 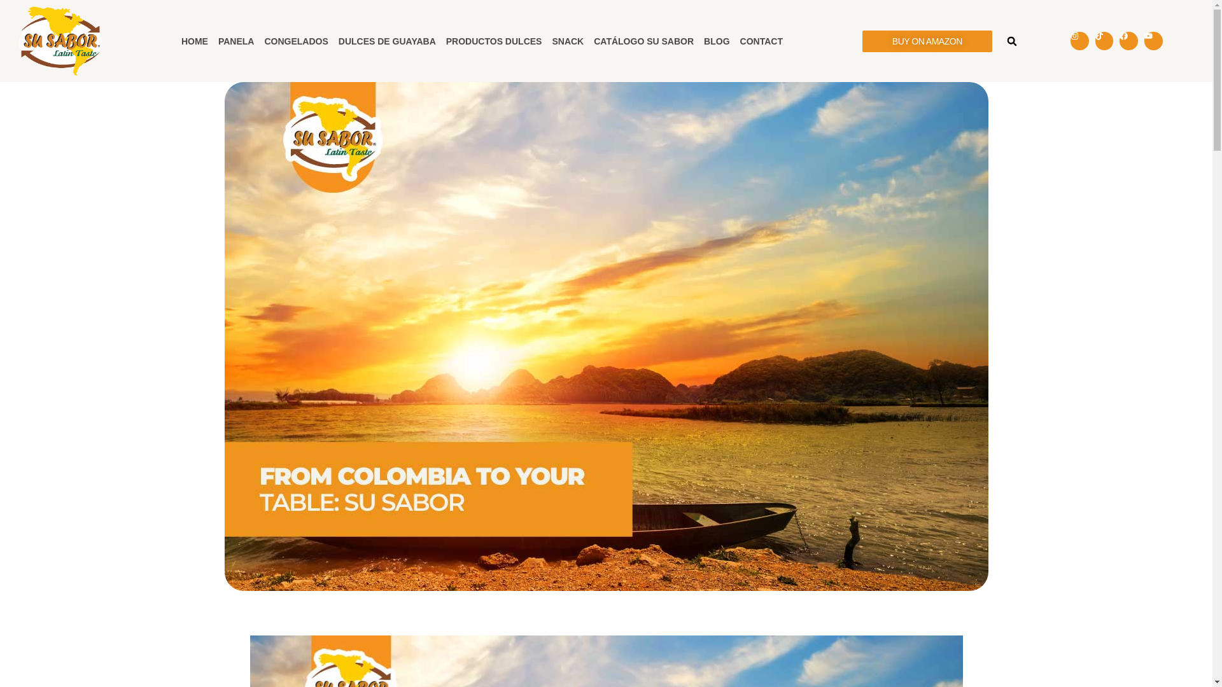 What do you see at coordinates (761, 41) in the screenshot?
I see `CONTACT` at bounding box center [761, 41].